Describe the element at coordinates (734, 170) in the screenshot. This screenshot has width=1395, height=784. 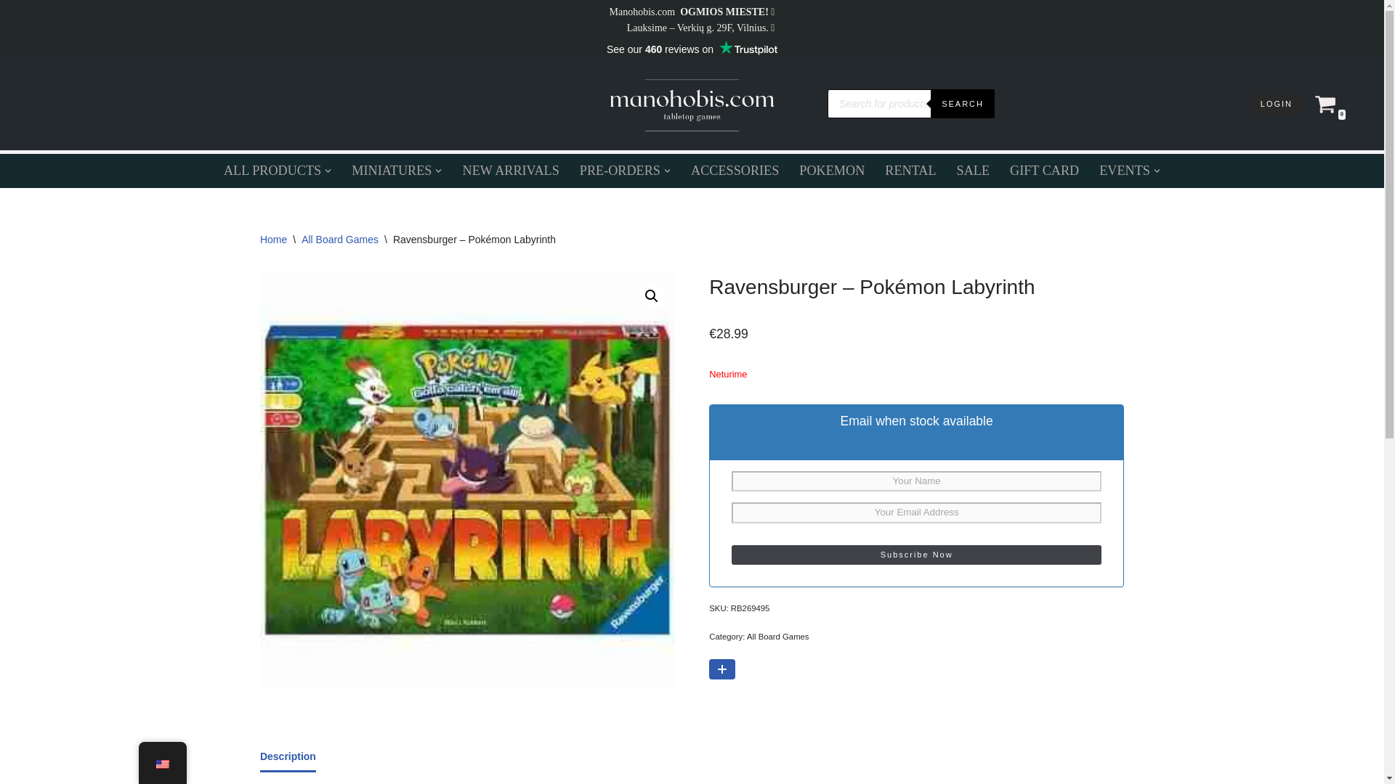
I see `ACCESSORIES` at that location.